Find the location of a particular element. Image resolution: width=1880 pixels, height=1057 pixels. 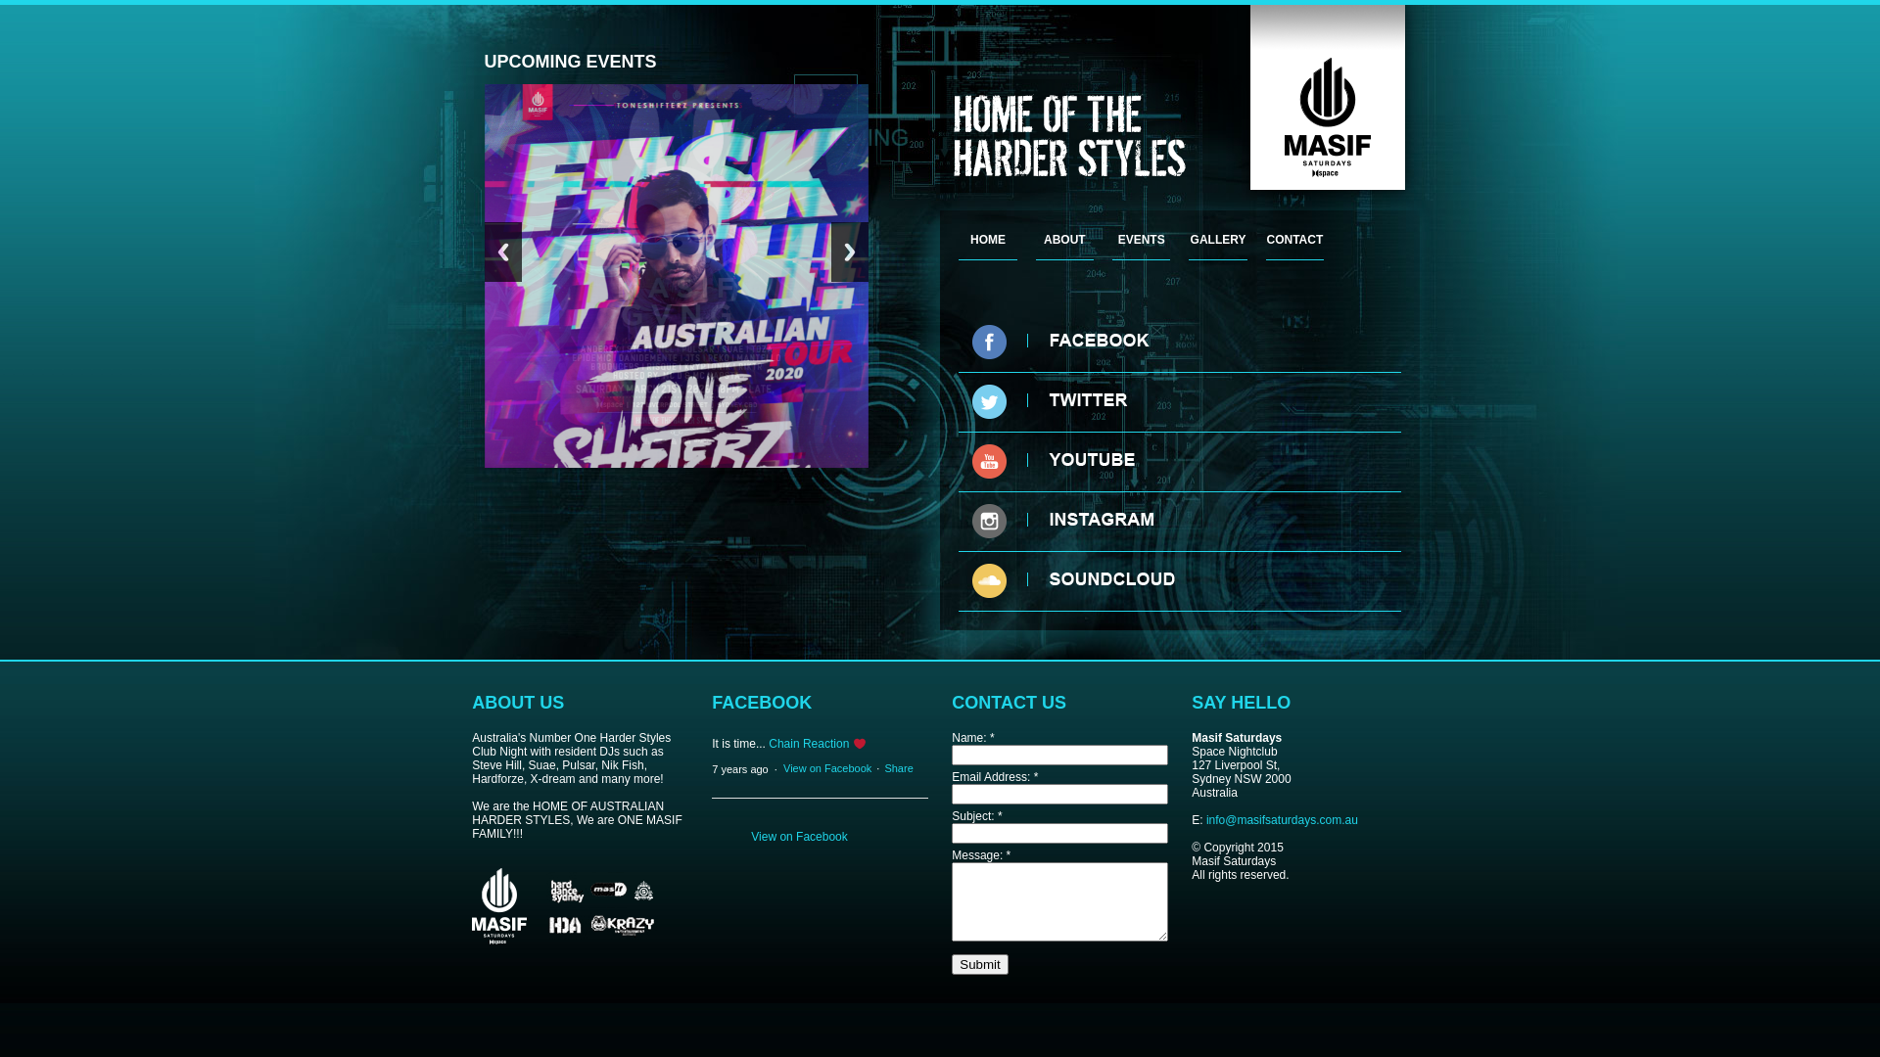

Back is located at coordinates (501, 331).